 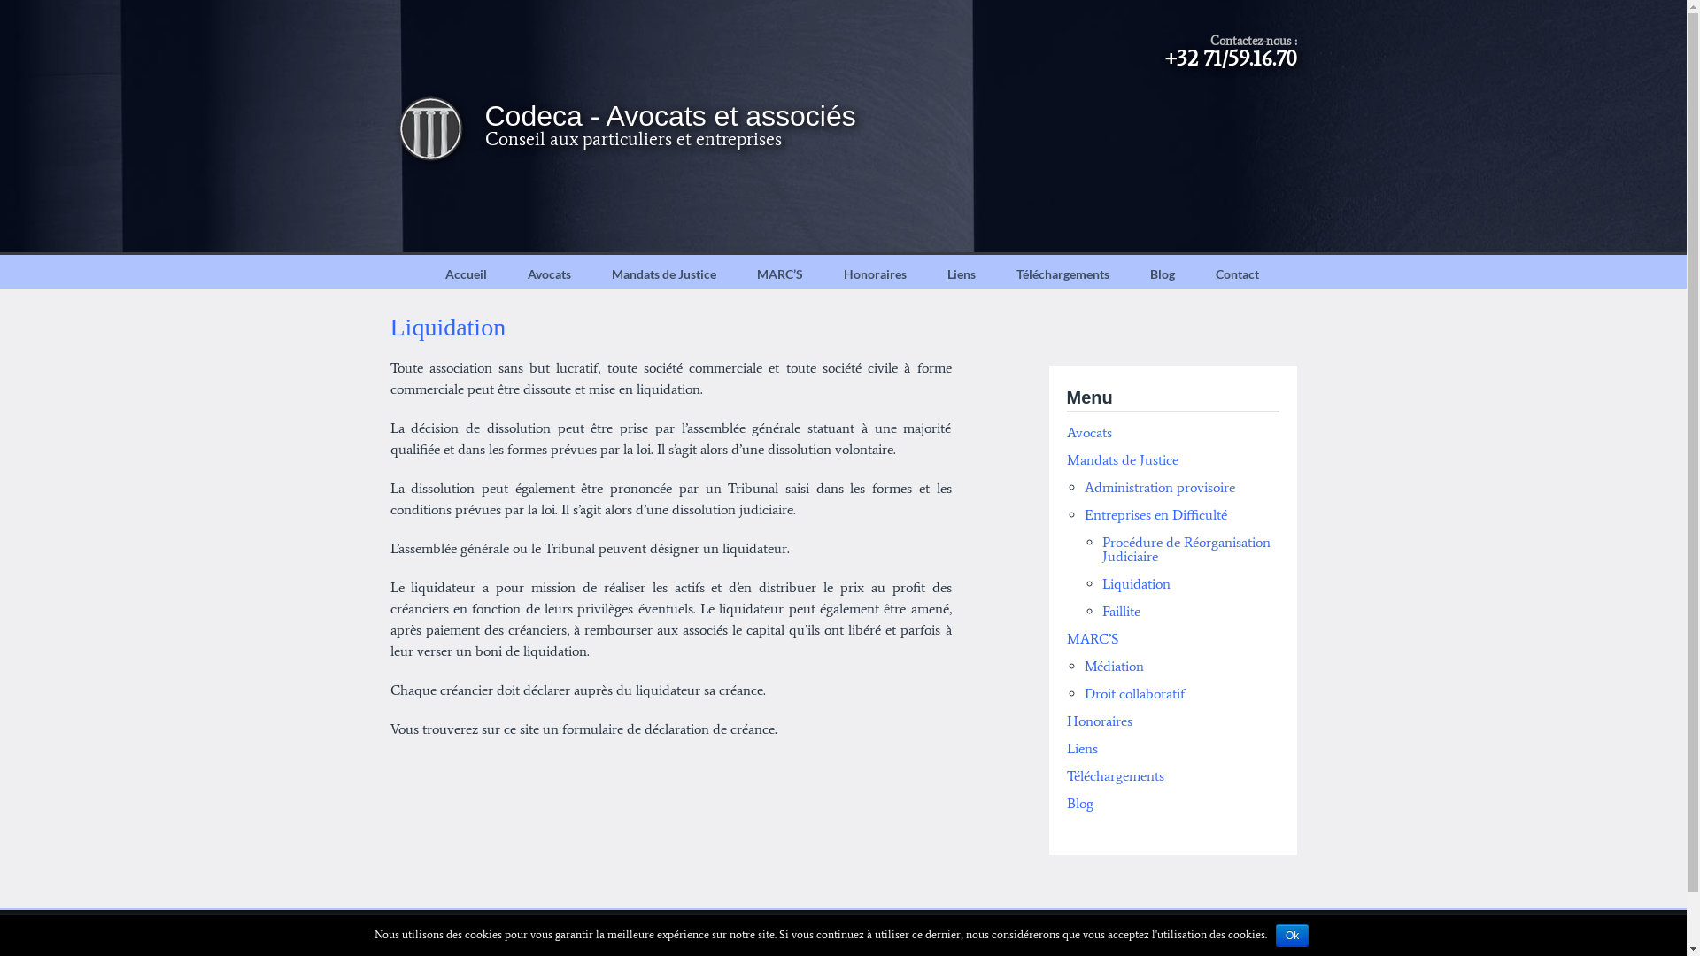 What do you see at coordinates (1121, 611) in the screenshot?
I see `Faillite` at bounding box center [1121, 611].